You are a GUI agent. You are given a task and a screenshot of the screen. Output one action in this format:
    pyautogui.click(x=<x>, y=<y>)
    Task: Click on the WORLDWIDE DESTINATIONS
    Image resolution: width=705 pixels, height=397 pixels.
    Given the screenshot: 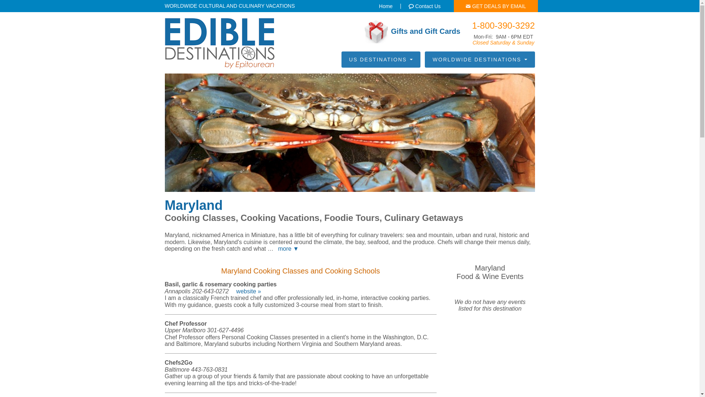 What is the action you would take?
    pyautogui.click(x=480, y=60)
    